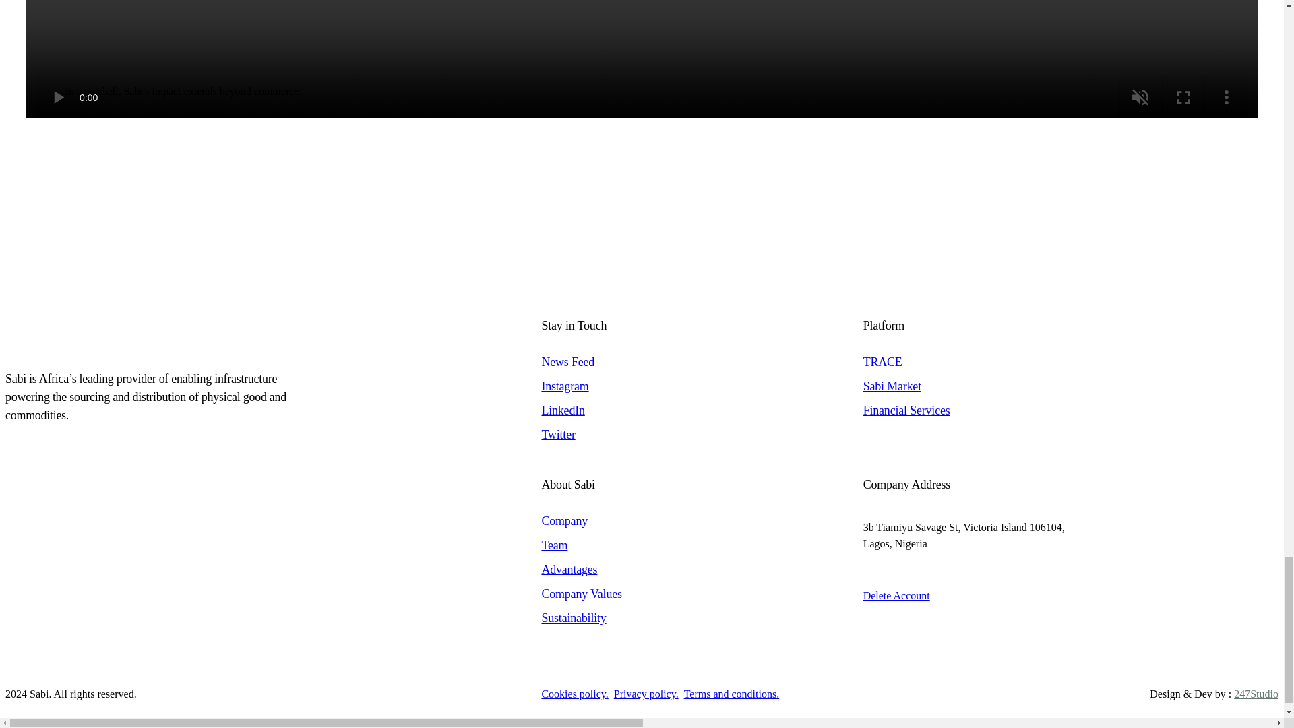 The image size is (1294, 728). Describe the element at coordinates (641, 569) in the screenshot. I see `Advantages` at that location.